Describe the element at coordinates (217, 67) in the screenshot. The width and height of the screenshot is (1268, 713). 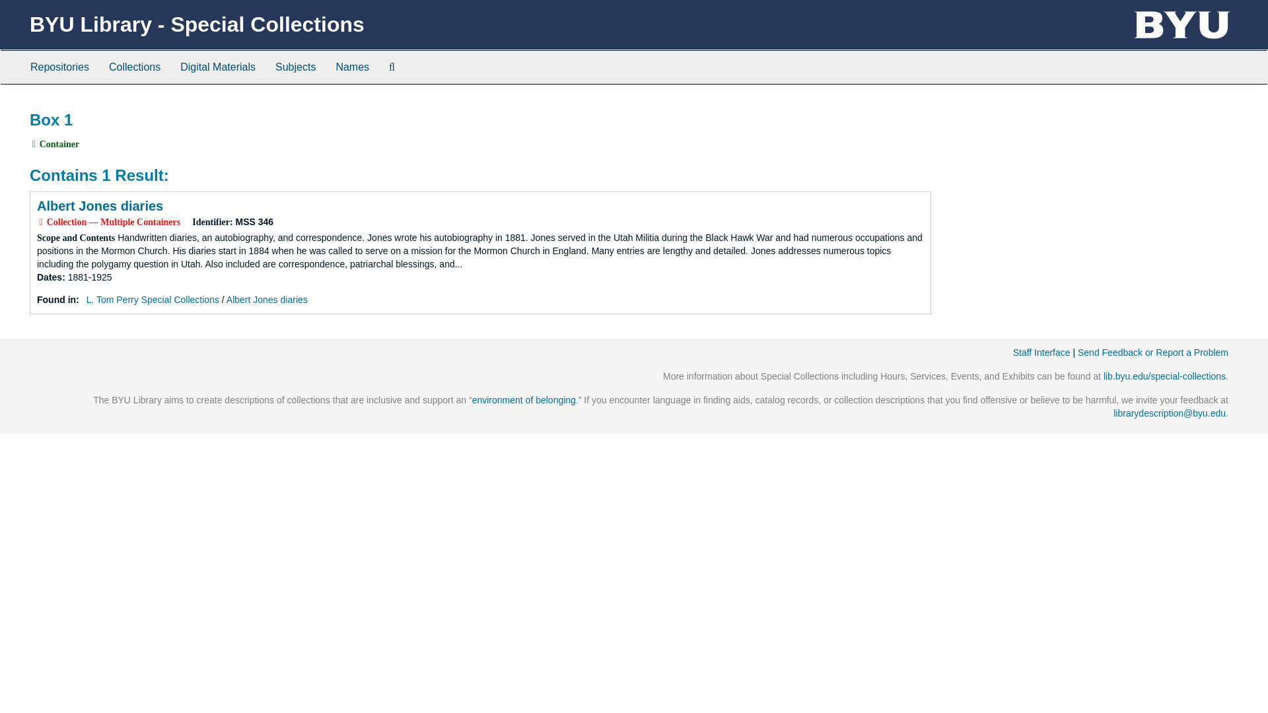
I see `Digital Materials` at that location.